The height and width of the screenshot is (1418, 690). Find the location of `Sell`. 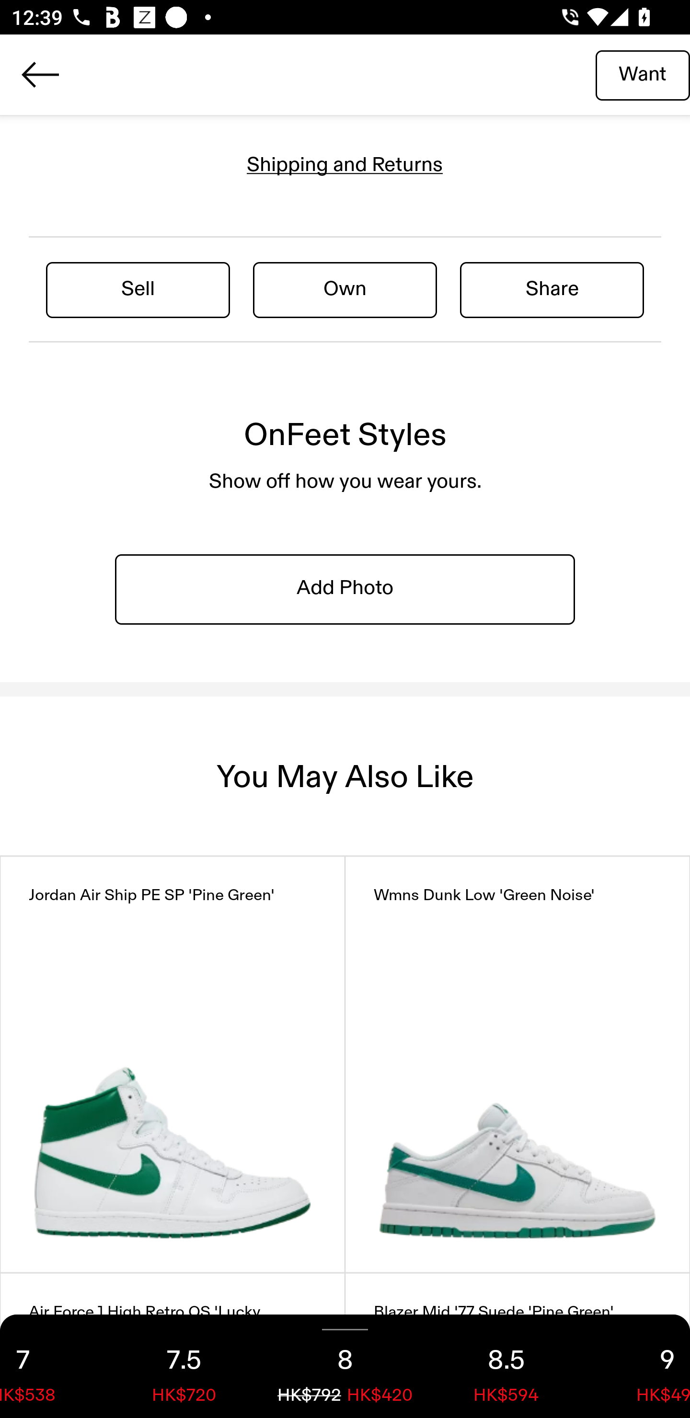

Sell is located at coordinates (138, 289).